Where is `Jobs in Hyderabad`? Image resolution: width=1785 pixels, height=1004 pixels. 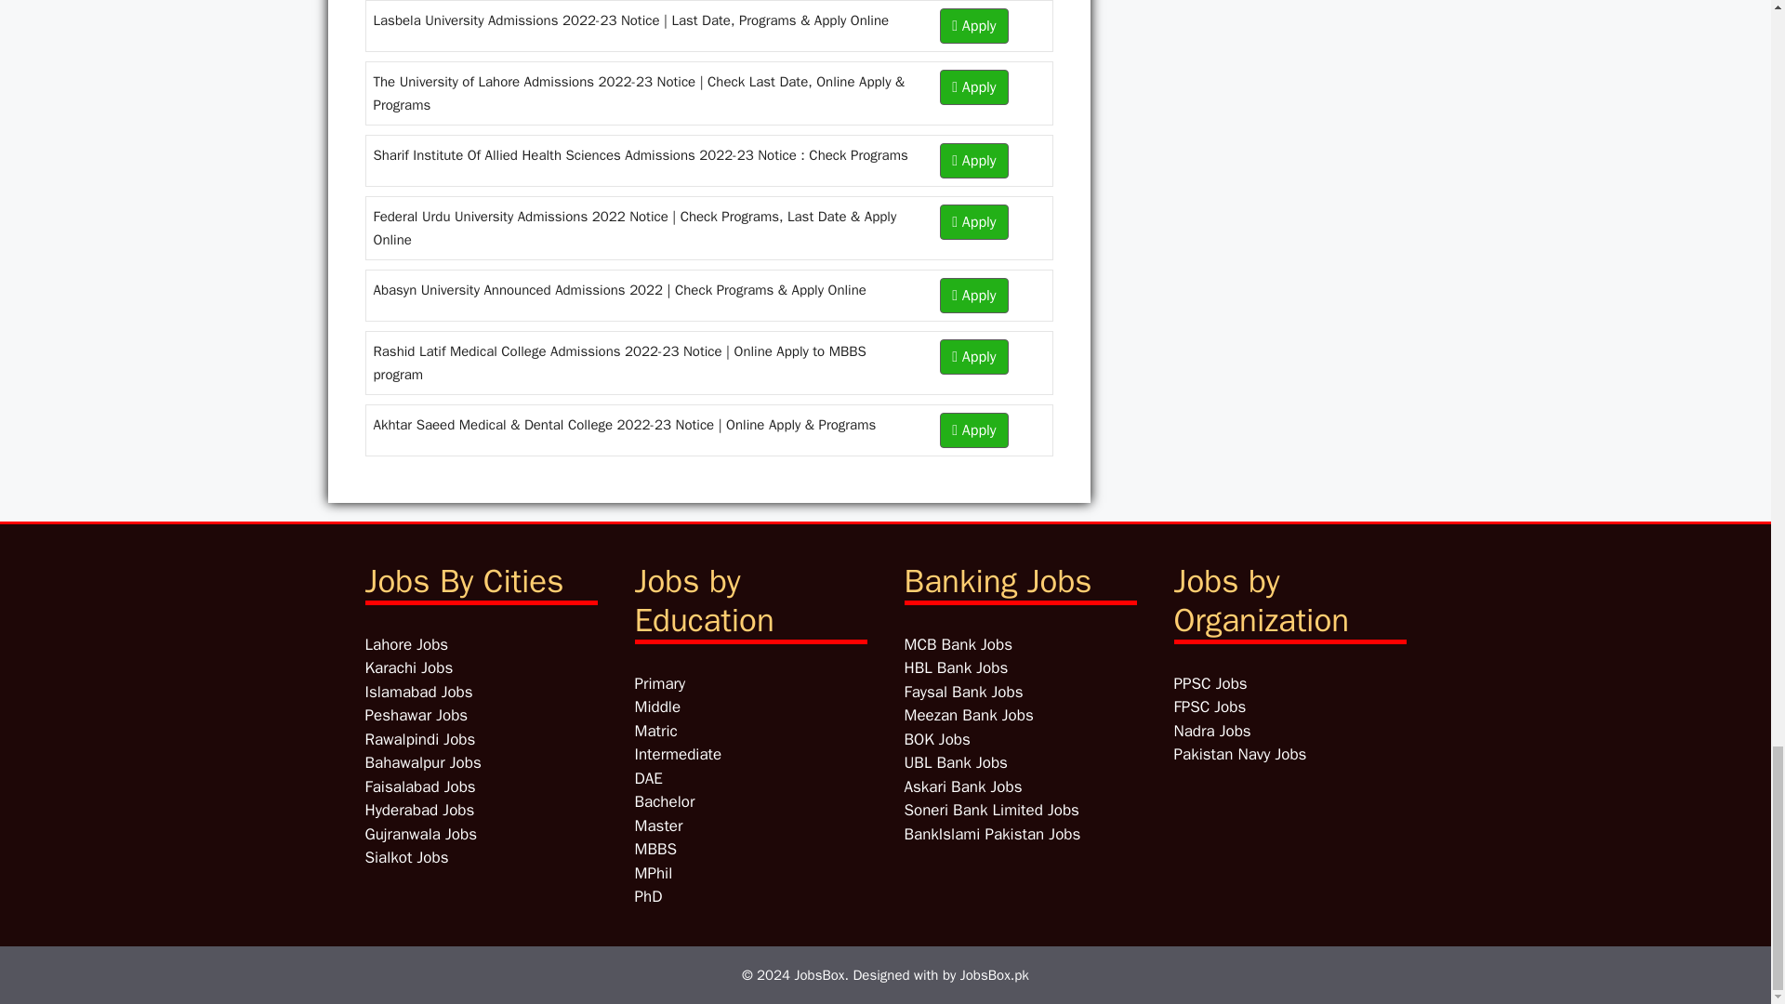 Jobs in Hyderabad is located at coordinates (418, 810).